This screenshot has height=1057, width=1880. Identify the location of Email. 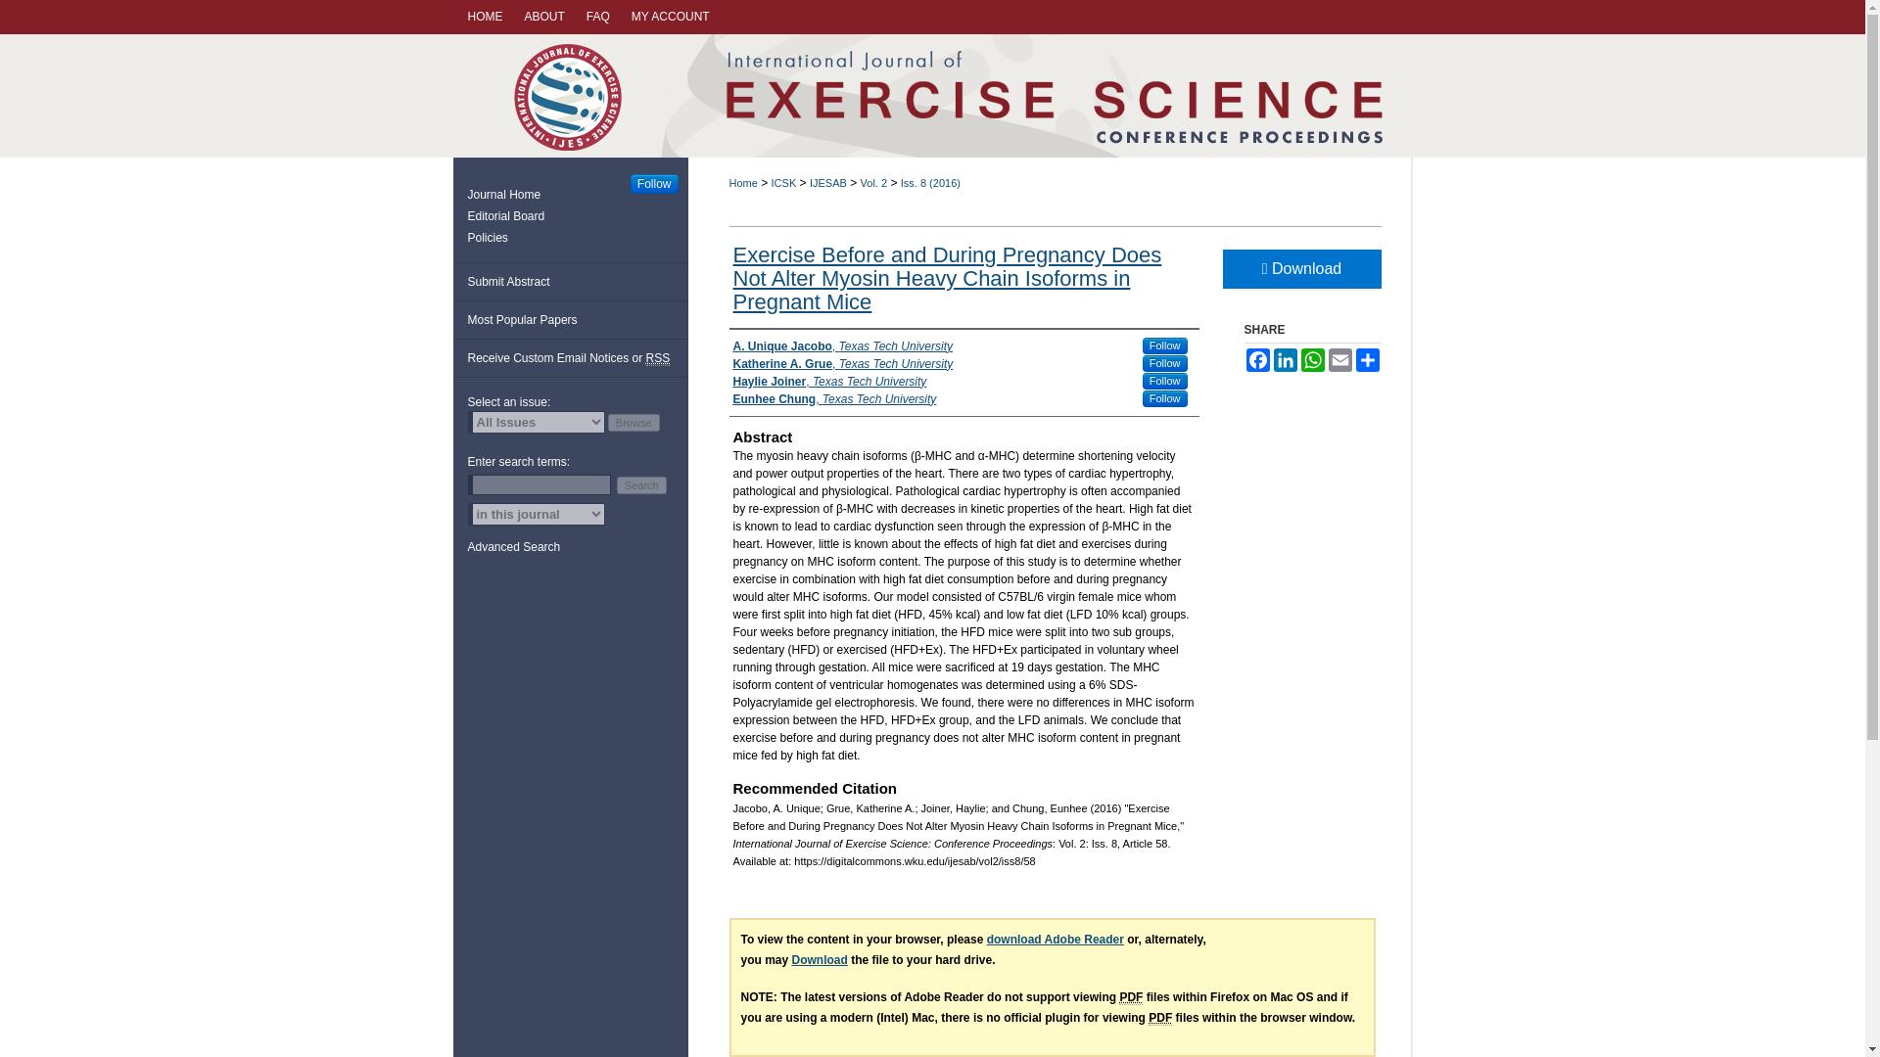
(1339, 360).